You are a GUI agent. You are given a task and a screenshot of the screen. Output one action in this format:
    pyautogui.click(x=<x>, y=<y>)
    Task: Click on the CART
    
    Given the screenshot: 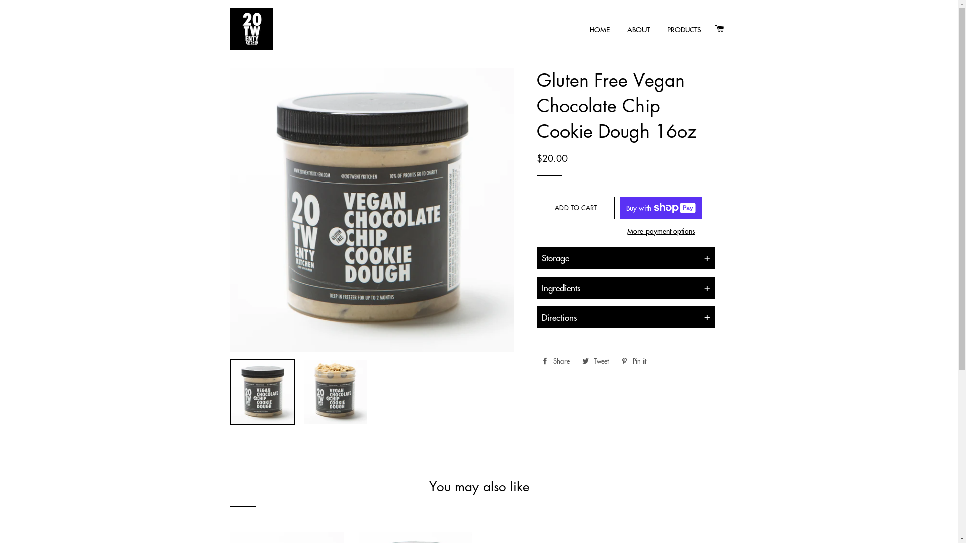 What is the action you would take?
    pyautogui.click(x=719, y=29)
    